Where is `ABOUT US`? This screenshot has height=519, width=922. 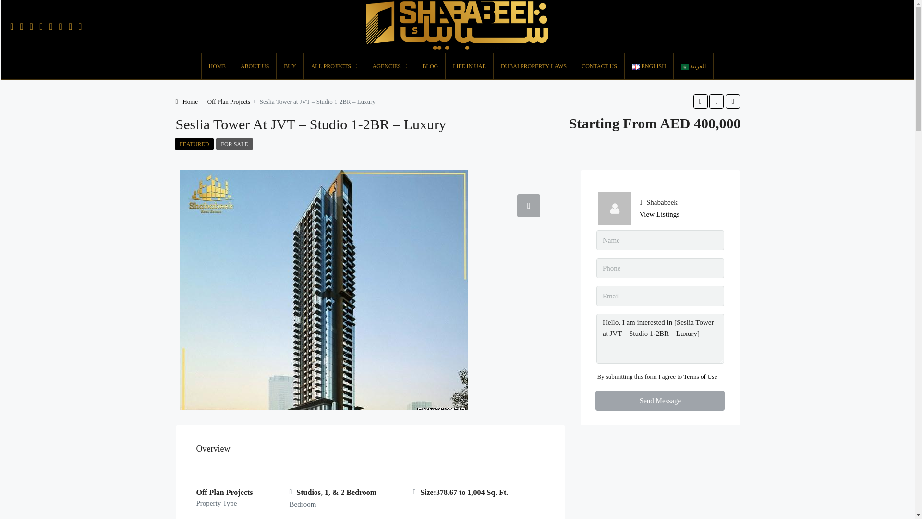
ABOUT US is located at coordinates (255, 66).